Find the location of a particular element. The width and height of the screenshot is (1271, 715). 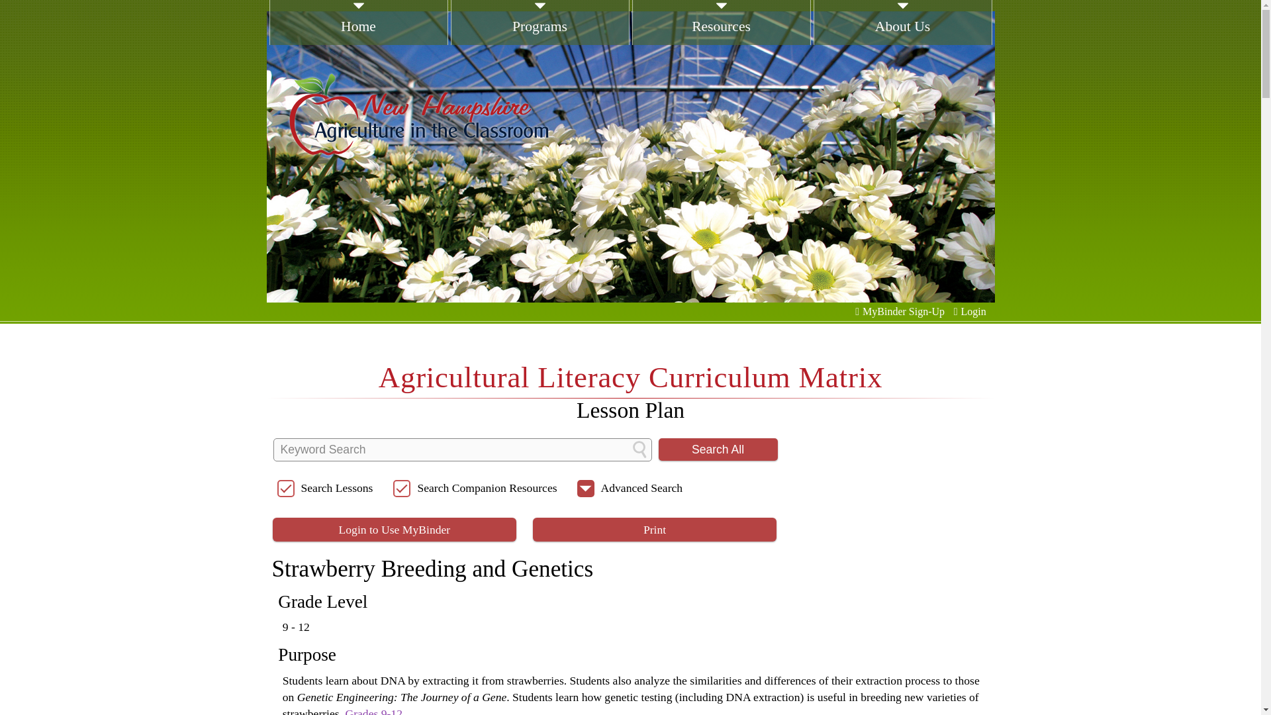

Programs is located at coordinates (539, 37).